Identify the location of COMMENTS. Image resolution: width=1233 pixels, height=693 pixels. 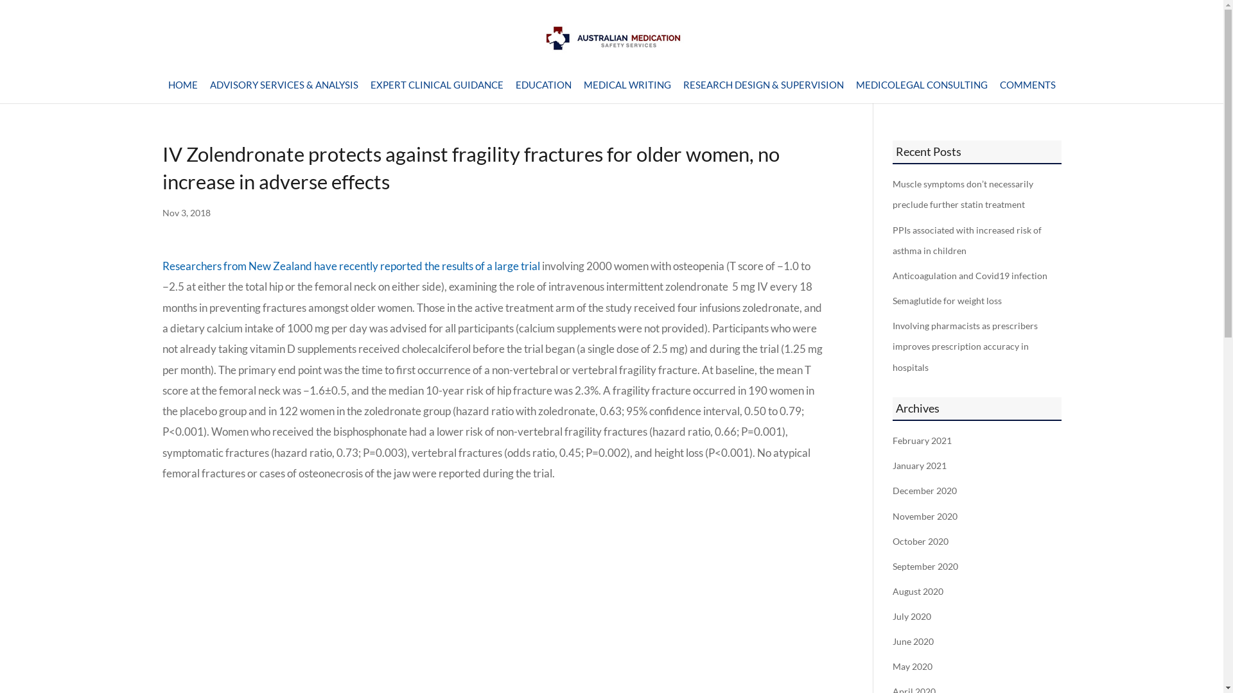
(1027, 92).